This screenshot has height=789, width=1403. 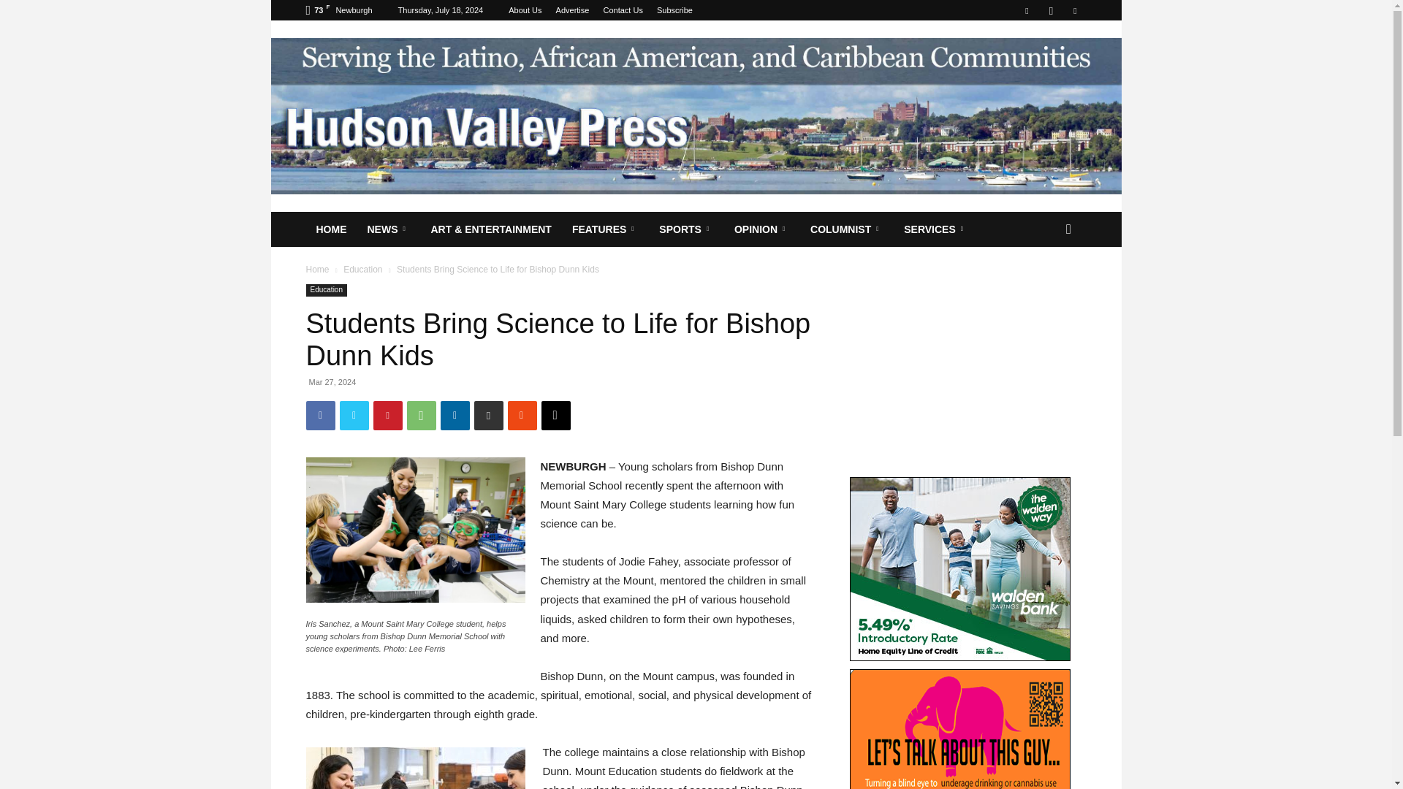 I want to click on Facebook, so click(x=1027, y=10).